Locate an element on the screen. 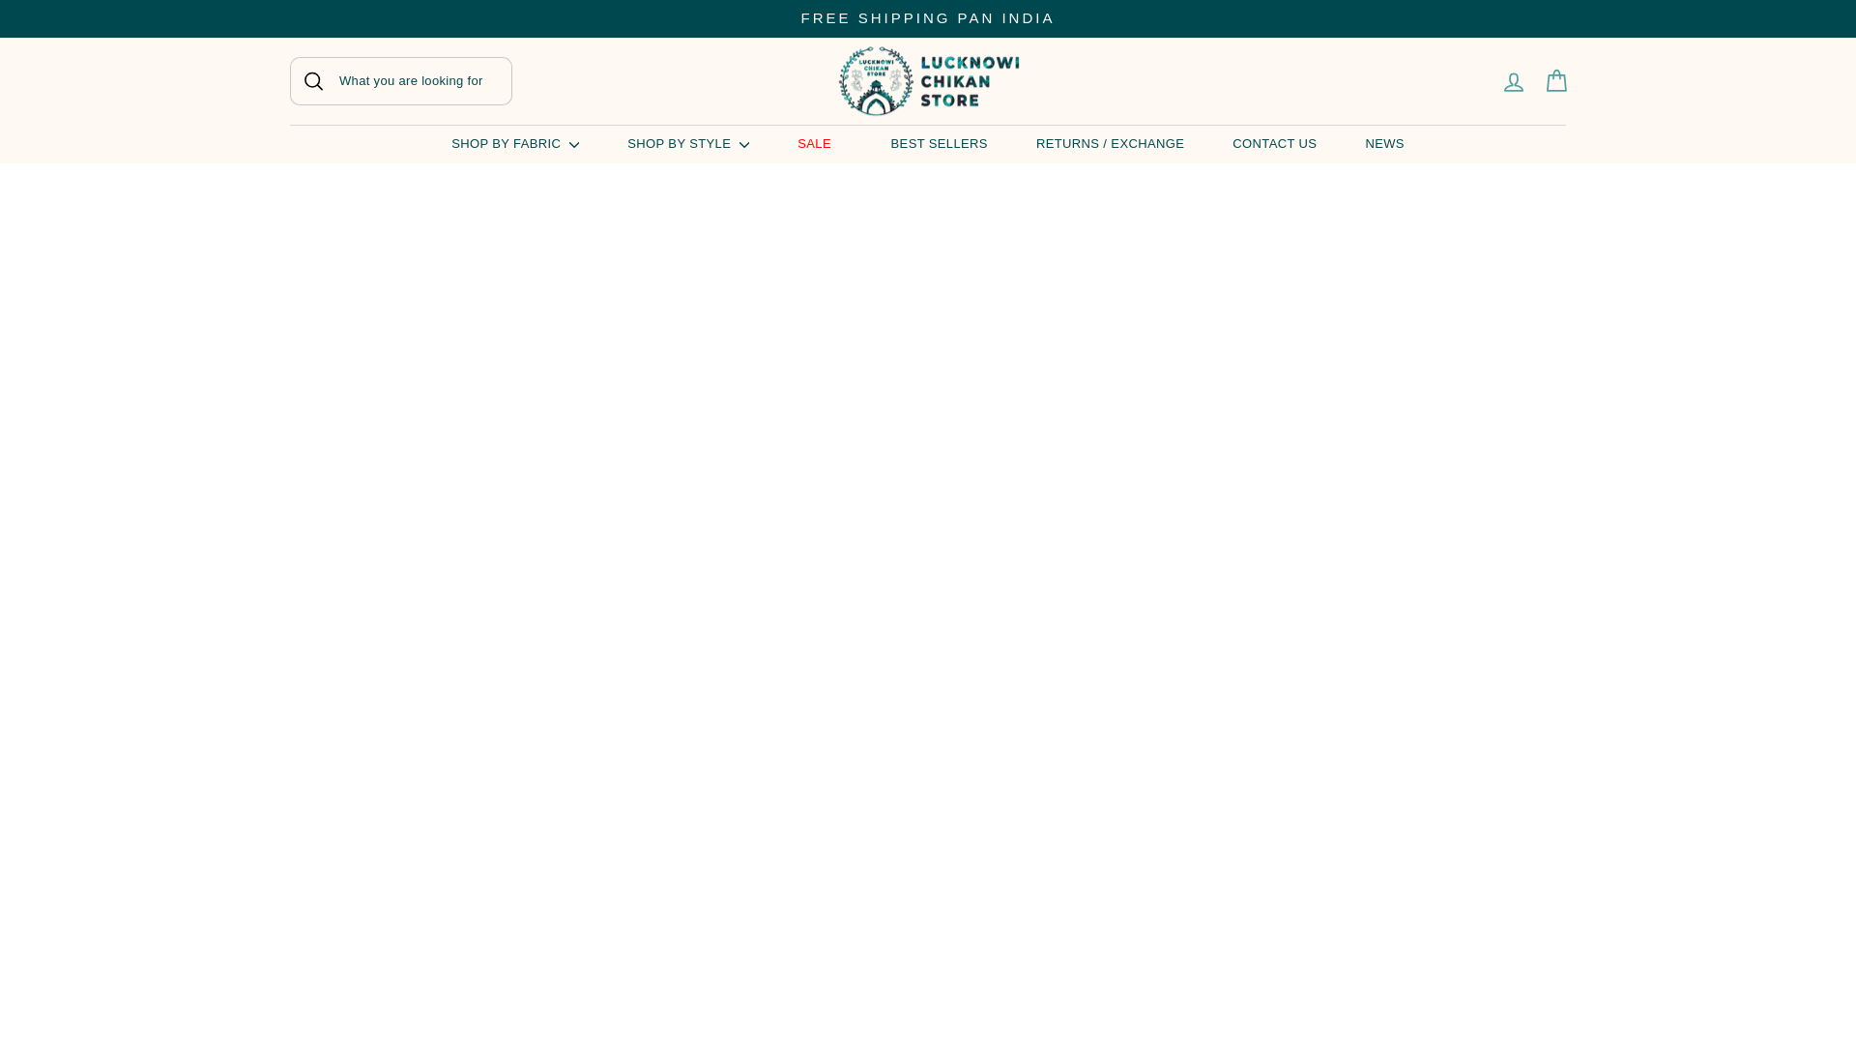  account is located at coordinates (1556, 79).